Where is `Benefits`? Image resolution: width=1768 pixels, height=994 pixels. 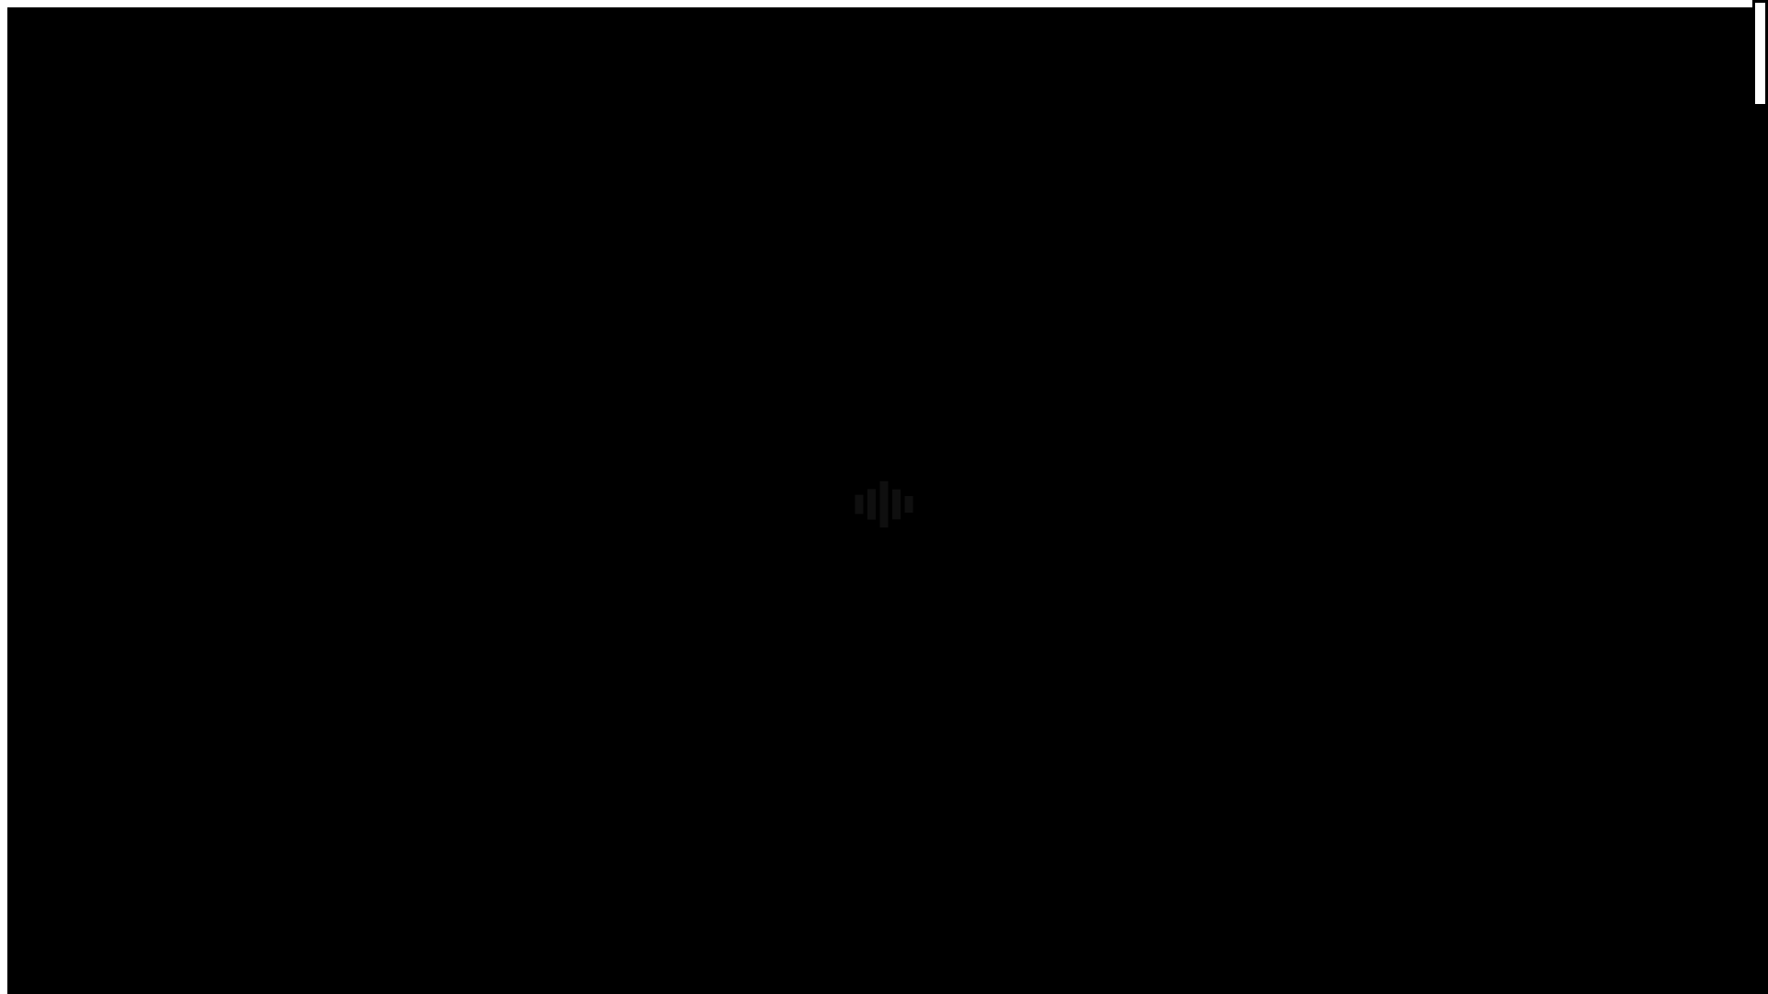
Benefits is located at coordinates (68, 760).